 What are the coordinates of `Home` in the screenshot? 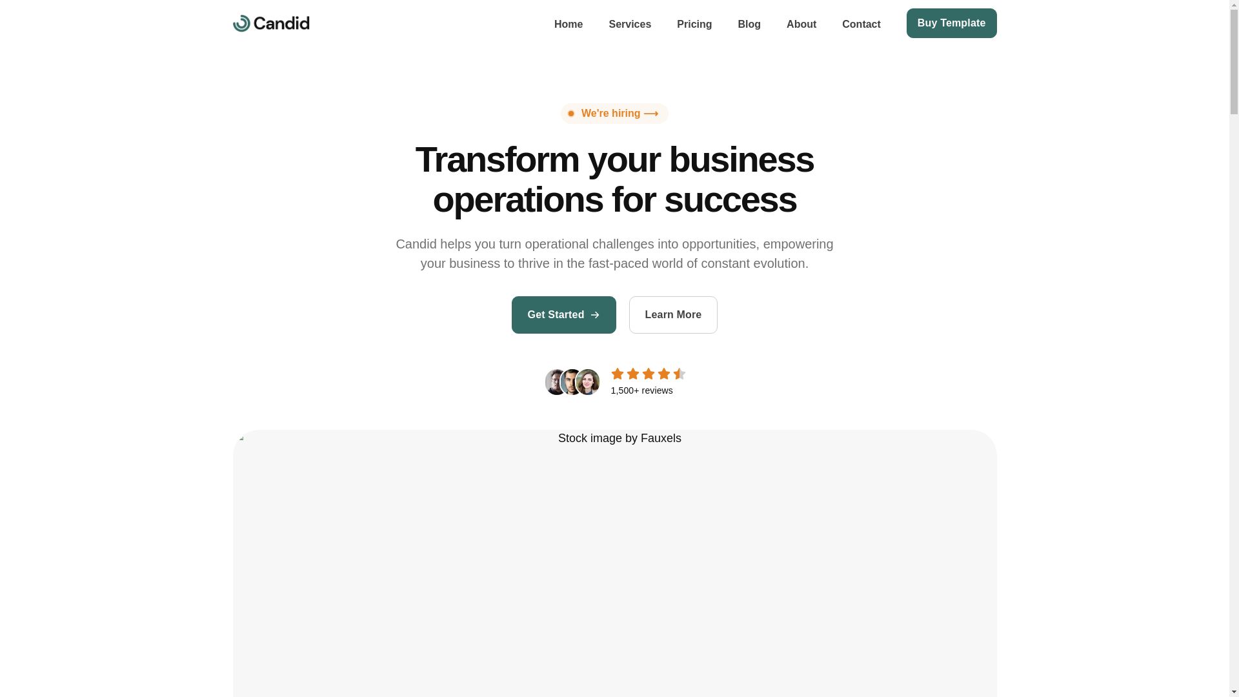 It's located at (568, 22).